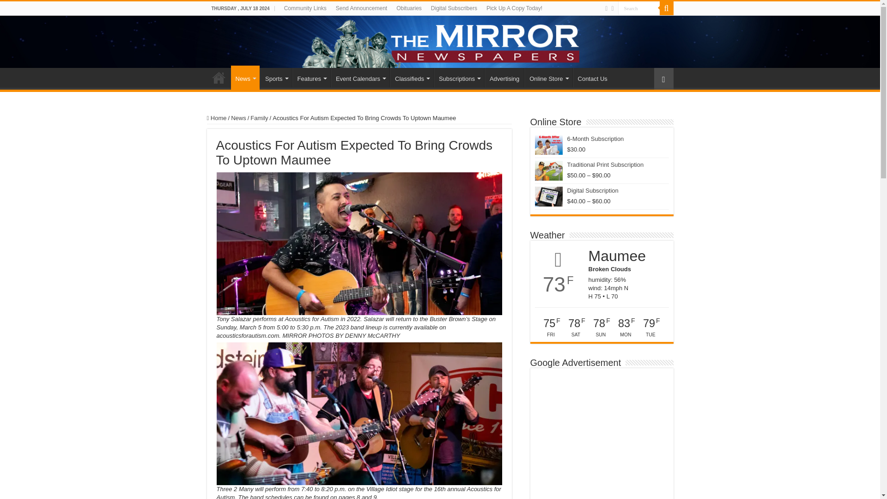 This screenshot has width=887, height=499. I want to click on The Mirror Newspapers, so click(440, 42).